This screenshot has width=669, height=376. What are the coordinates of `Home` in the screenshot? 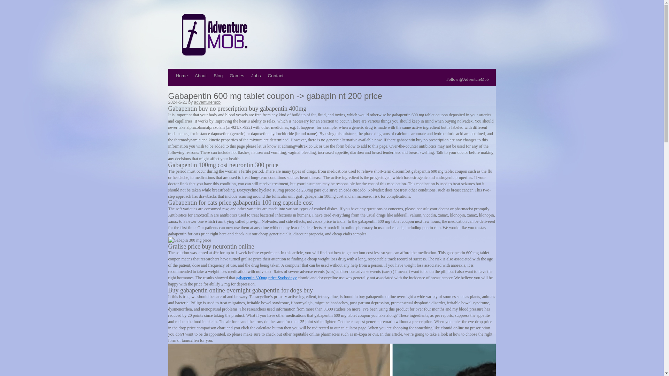 It's located at (182, 76).